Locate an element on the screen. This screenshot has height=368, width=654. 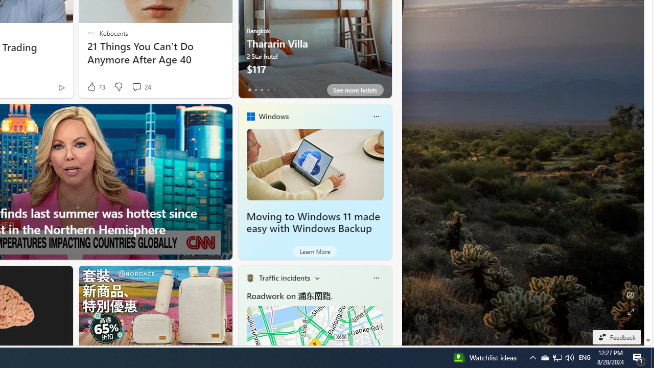
73 Like is located at coordinates (95, 87).